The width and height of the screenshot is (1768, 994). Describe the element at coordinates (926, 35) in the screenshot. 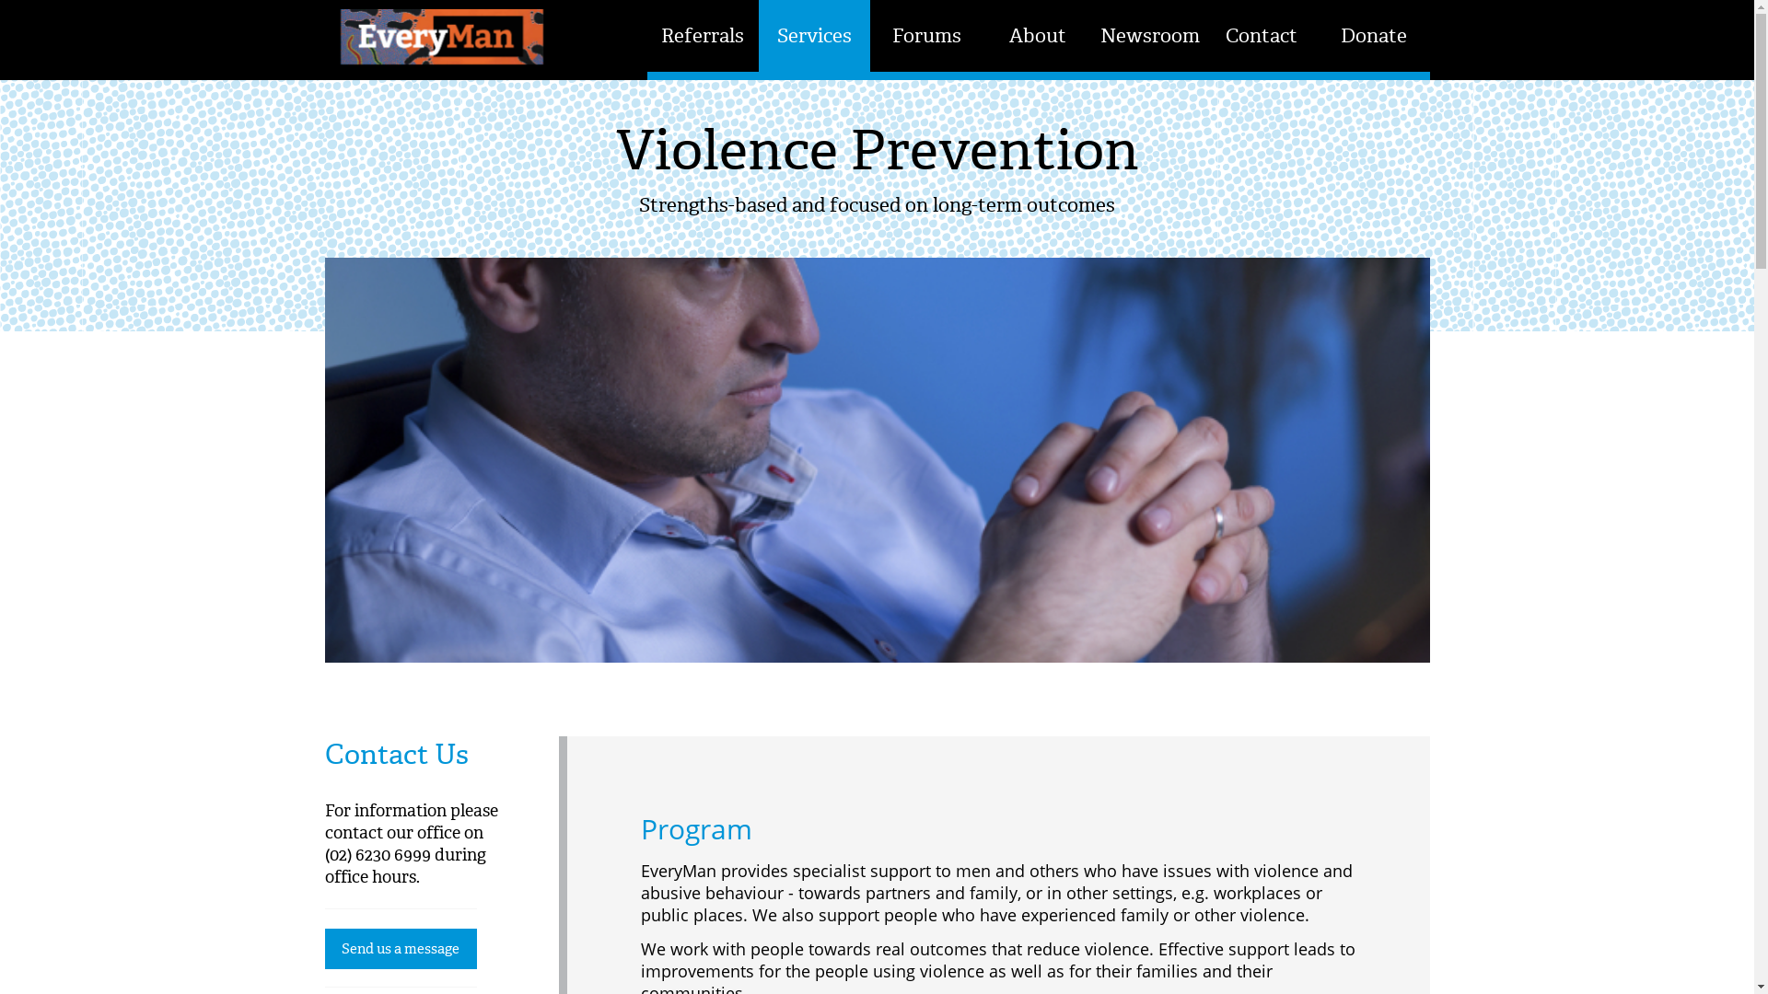

I see `Forums` at that location.